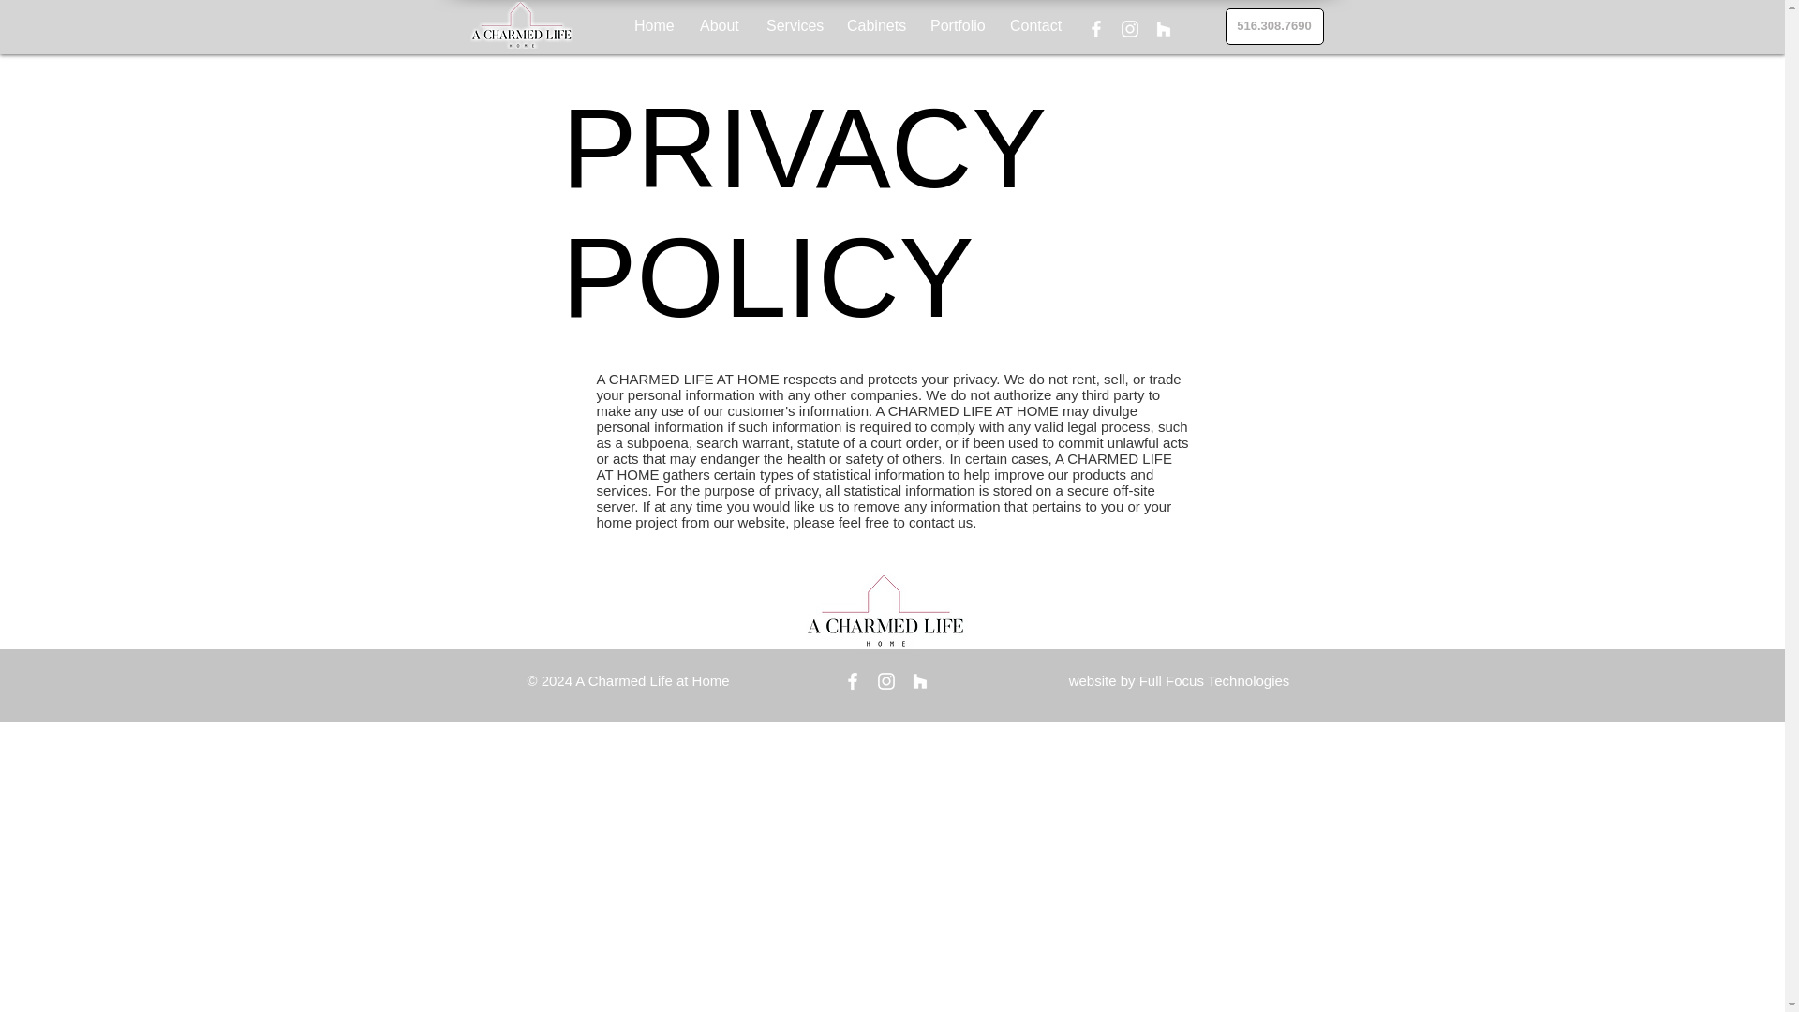 The width and height of the screenshot is (1799, 1012). I want to click on About, so click(718, 26).